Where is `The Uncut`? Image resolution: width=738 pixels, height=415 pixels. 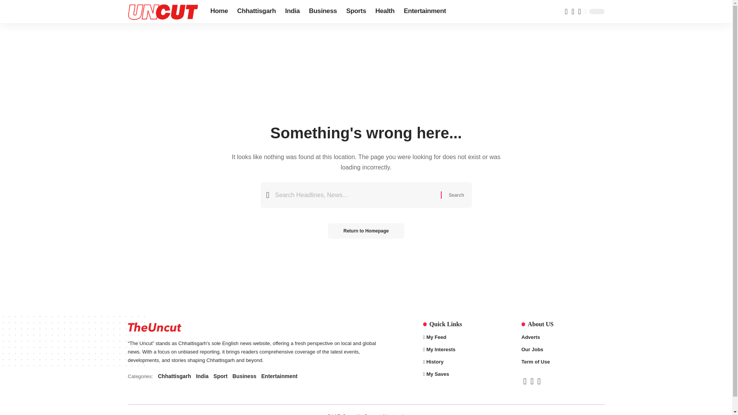 The Uncut is located at coordinates (253, 376).